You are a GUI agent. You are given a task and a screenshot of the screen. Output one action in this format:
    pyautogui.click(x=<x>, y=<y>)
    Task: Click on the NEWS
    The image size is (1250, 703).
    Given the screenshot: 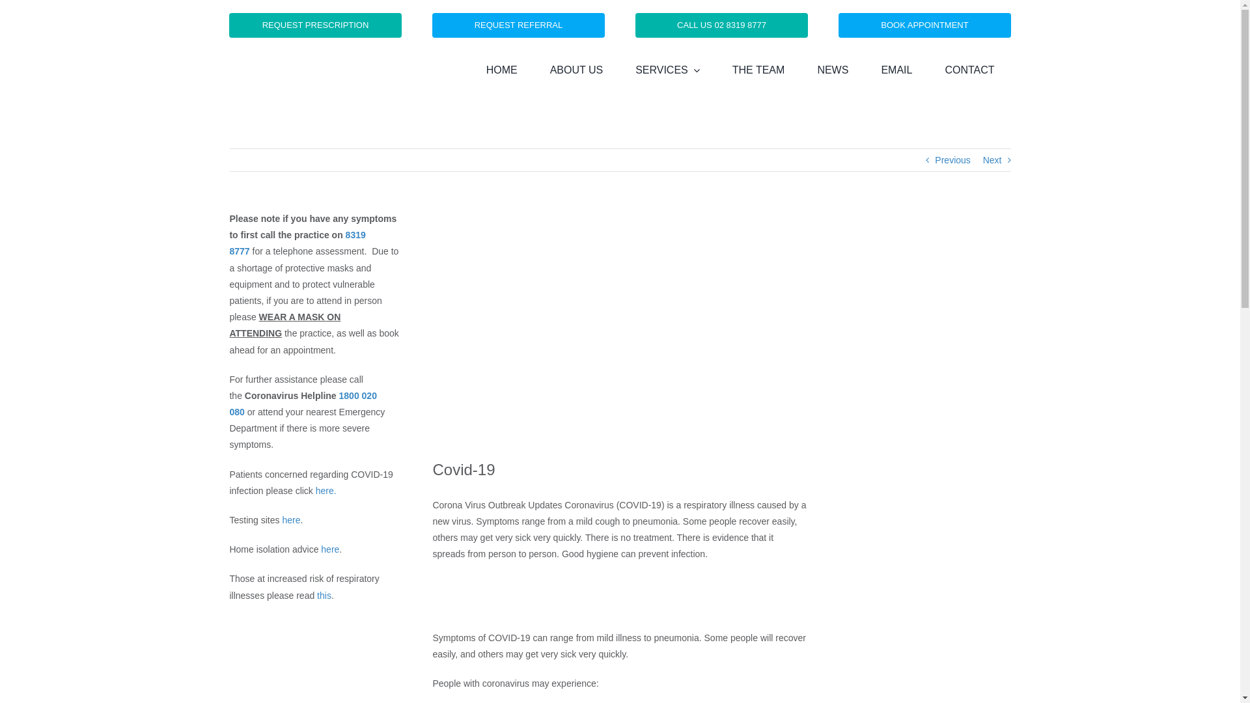 What is the action you would take?
    pyautogui.click(x=833, y=70)
    